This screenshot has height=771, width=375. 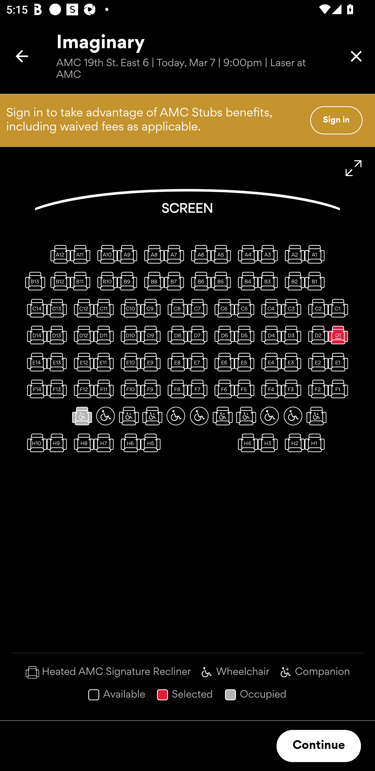 I want to click on B11, Regular seat, available, so click(x=82, y=281).